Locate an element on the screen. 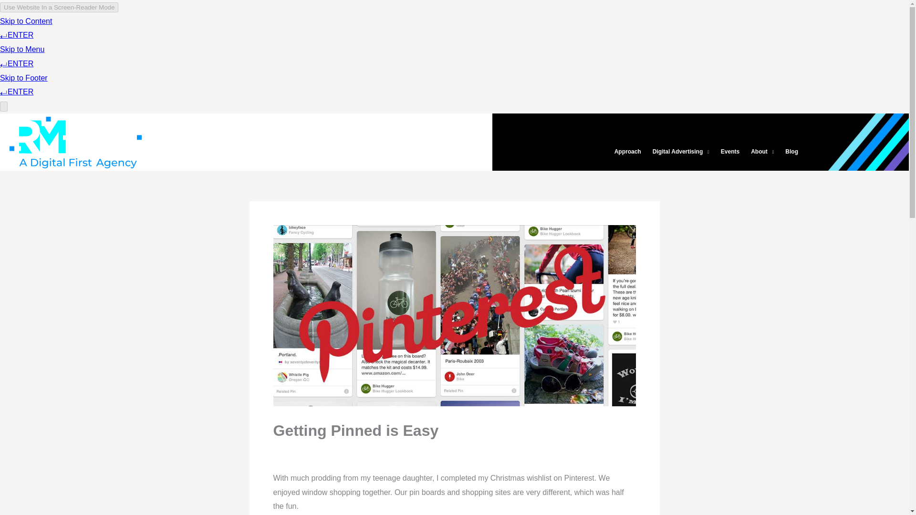 The height and width of the screenshot is (515, 916). Royle Johnson is located at coordinates (310, 450).